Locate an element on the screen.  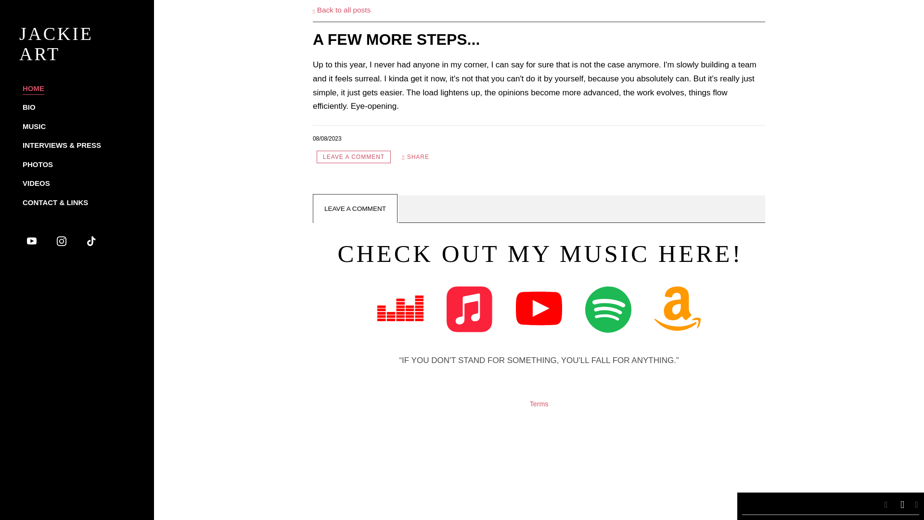
BIO is located at coordinates (29, 107).